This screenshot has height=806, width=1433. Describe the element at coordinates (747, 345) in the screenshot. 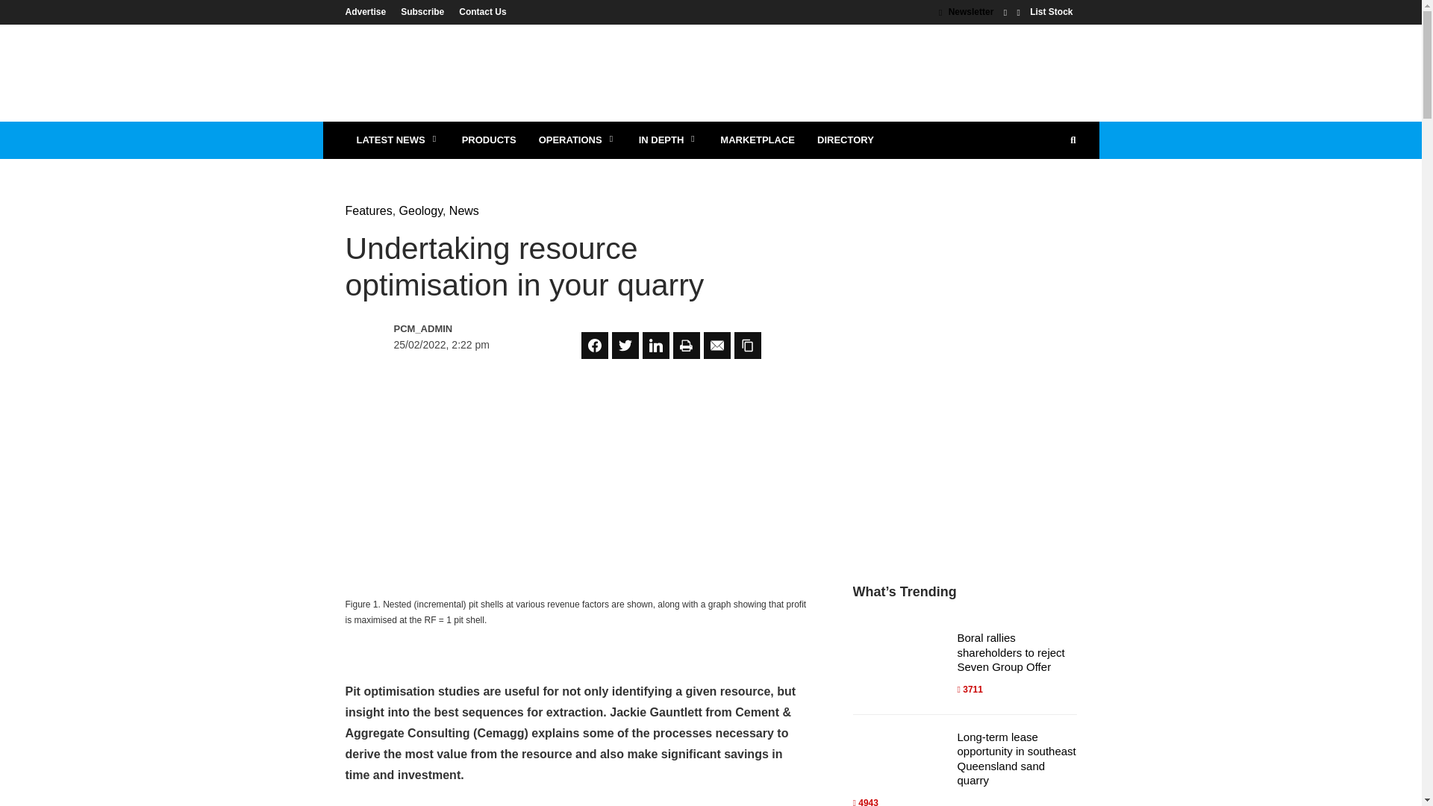

I see `Share on Copy Link` at that location.